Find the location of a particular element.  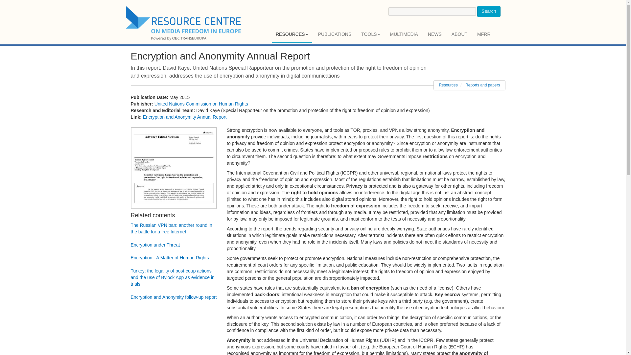

Encryption and Anonymity follow-up report is located at coordinates (174, 297).